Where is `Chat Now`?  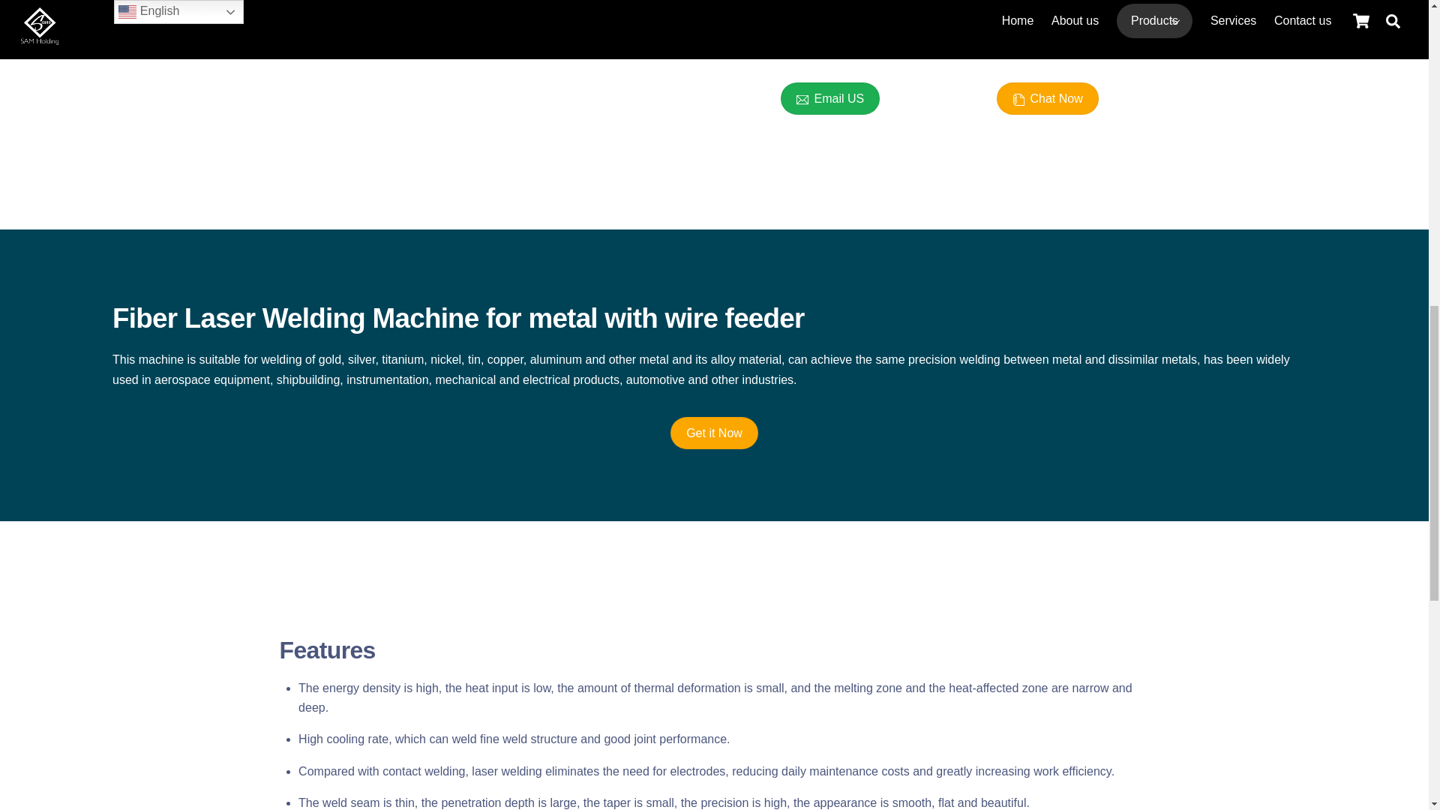 Chat Now is located at coordinates (1047, 99).